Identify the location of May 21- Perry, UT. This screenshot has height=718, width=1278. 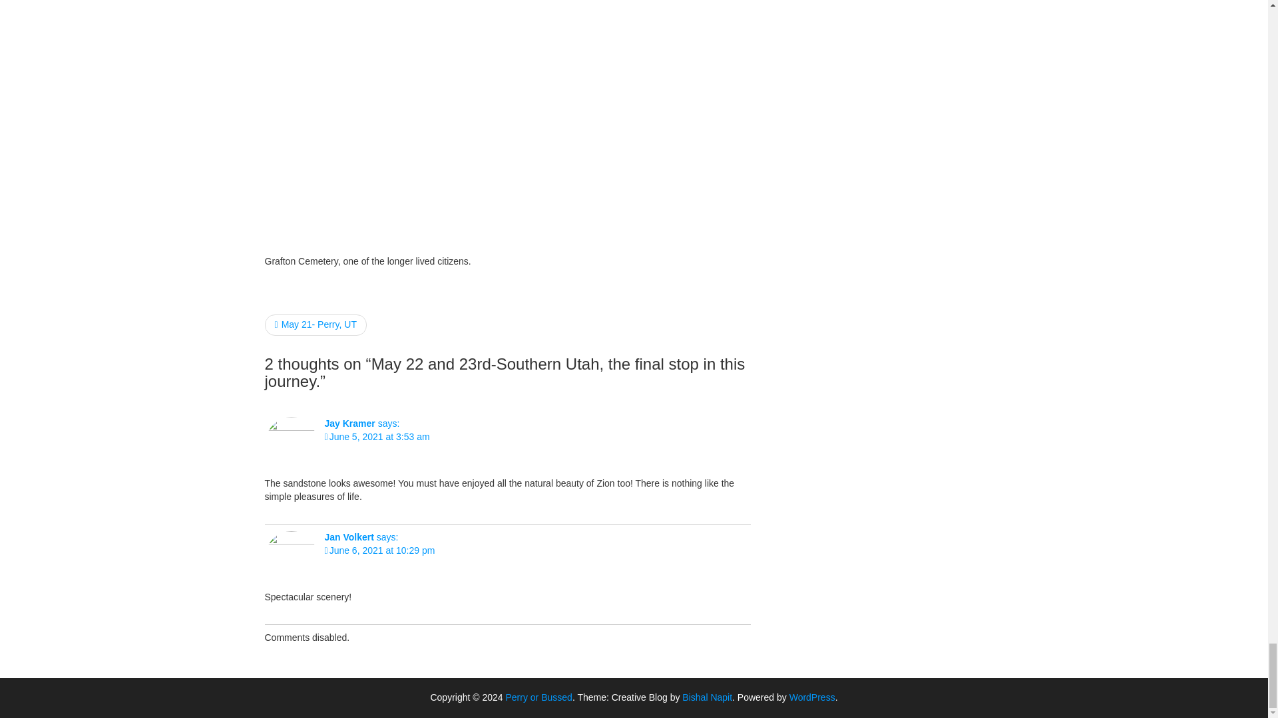
(316, 325).